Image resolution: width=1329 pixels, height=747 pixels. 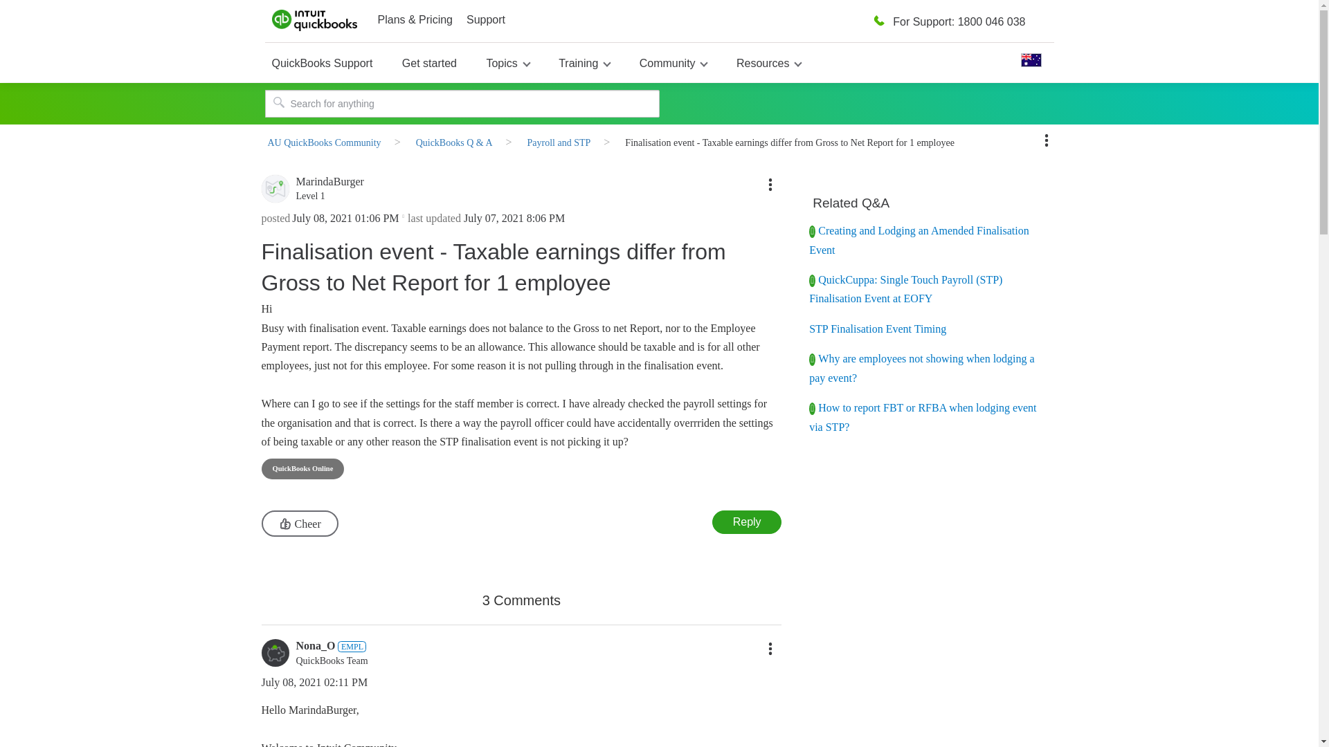 What do you see at coordinates (352, 646) in the screenshot?
I see `QuickBooks Team` at bounding box center [352, 646].